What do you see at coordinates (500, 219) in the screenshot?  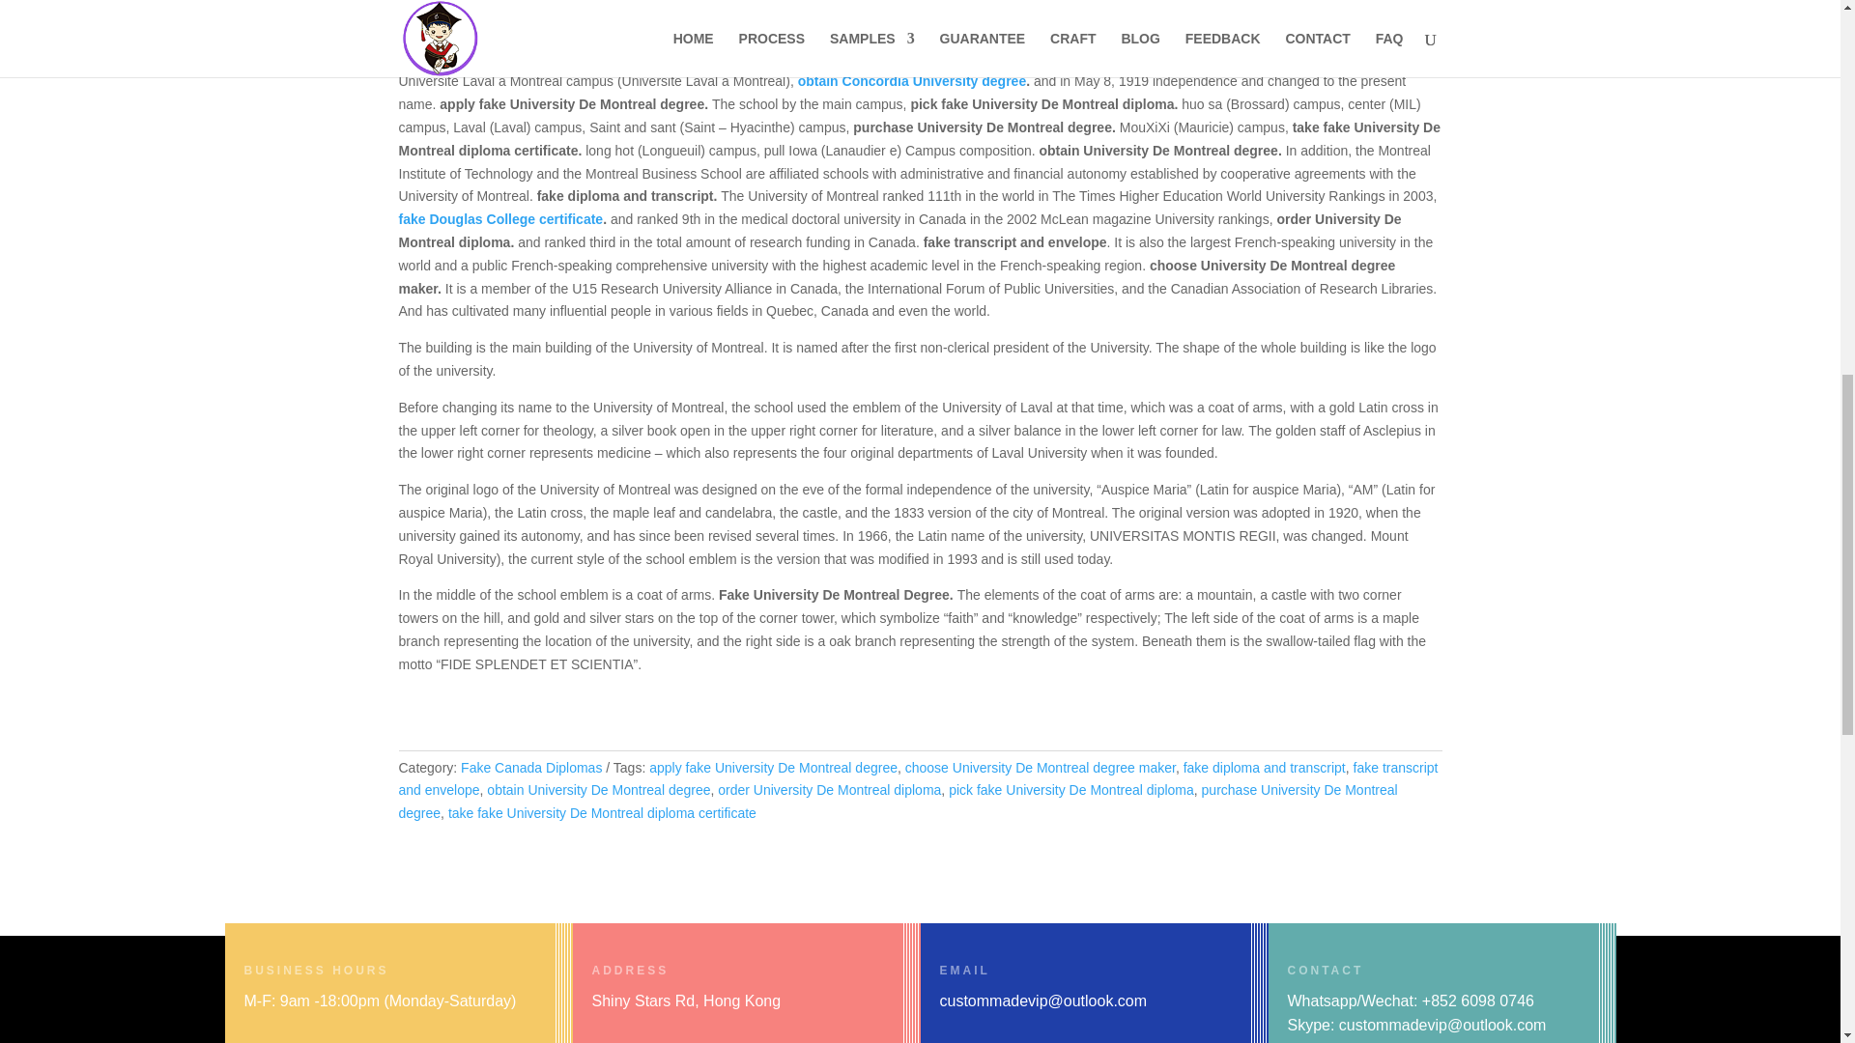 I see `fake Douglas College certificate` at bounding box center [500, 219].